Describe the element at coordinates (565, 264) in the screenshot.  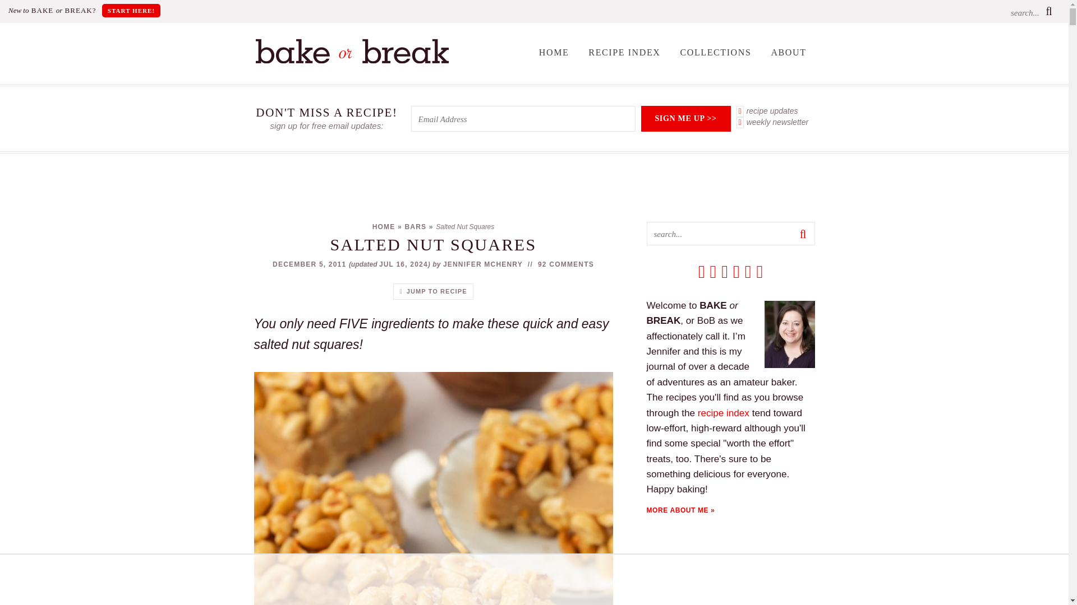
I see `92 COMMENTS` at that location.